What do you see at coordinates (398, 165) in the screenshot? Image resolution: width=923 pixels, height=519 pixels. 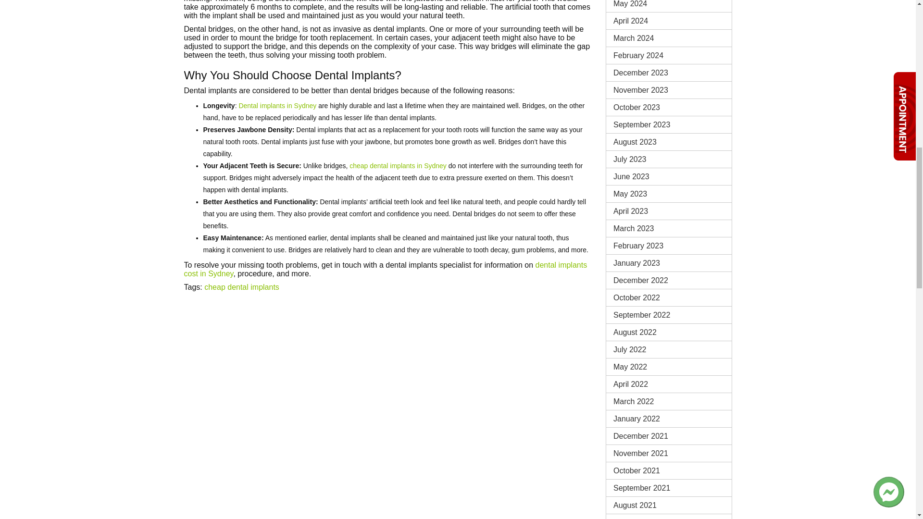 I see `cheap dental implants in Sydney` at bounding box center [398, 165].